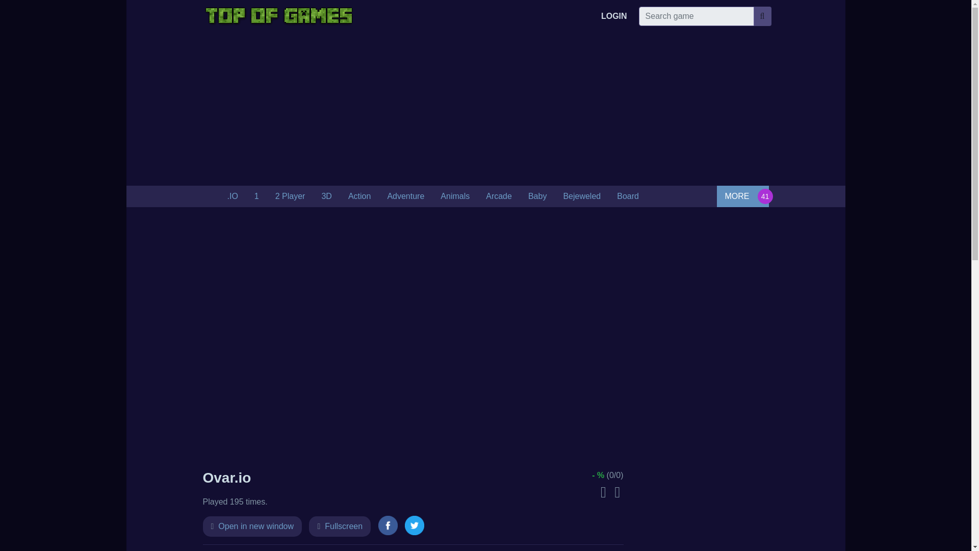 This screenshot has height=551, width=979. What do you see at coordinates (537, 196) in the screenshot?
I see `Baby` at bounding box center [537, 196].